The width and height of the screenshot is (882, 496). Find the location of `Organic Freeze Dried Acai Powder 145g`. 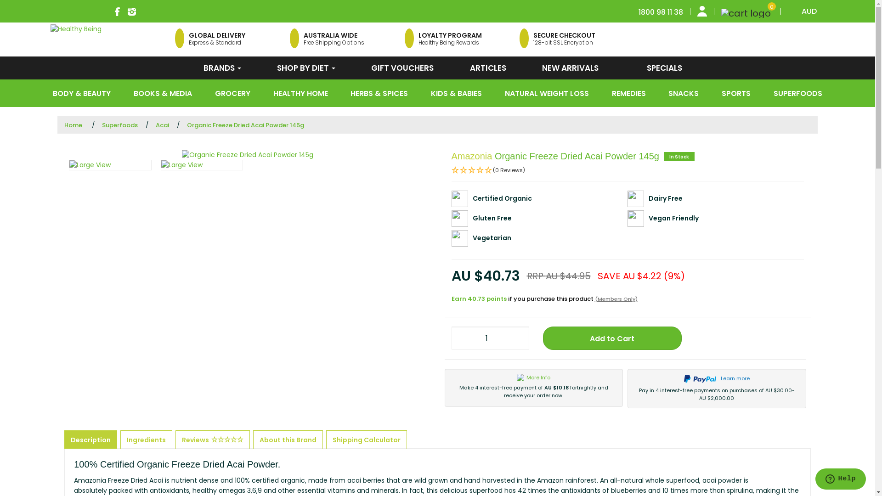

Organic Freeze Dried Acai Powder 145g is located at coordinates (245, 125).